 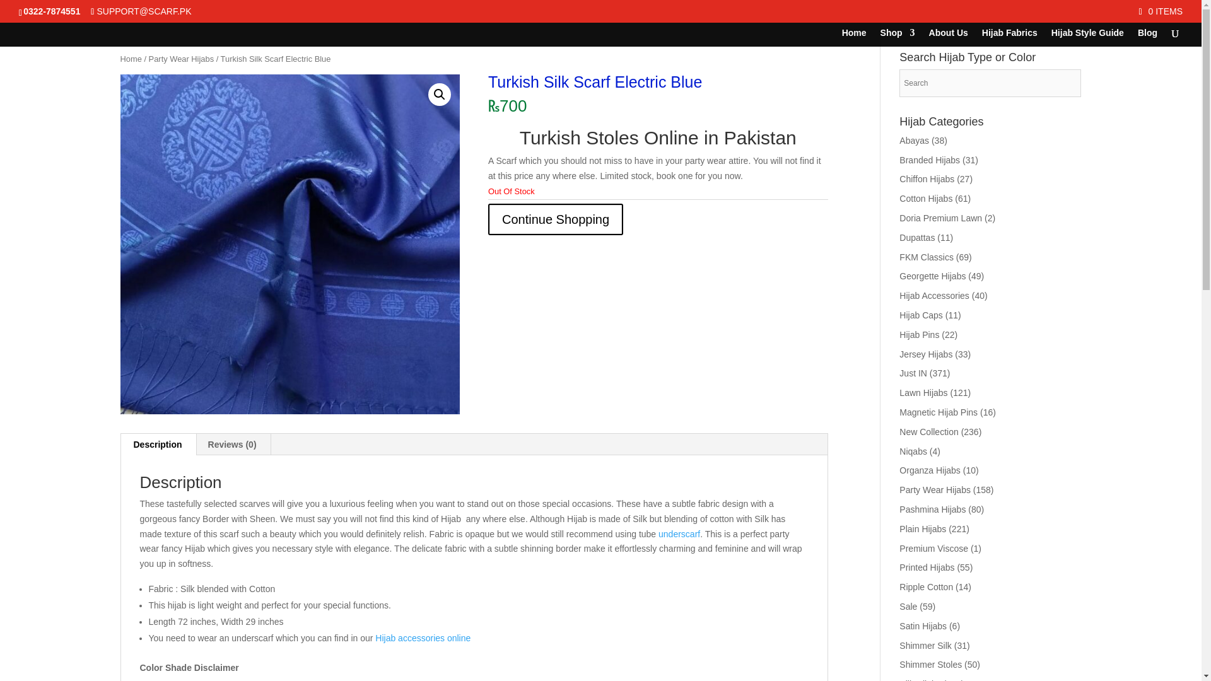 What do you see at coordinates (131, 59) in the screenshot?
I see `Home` at bounding box center [131, 59].